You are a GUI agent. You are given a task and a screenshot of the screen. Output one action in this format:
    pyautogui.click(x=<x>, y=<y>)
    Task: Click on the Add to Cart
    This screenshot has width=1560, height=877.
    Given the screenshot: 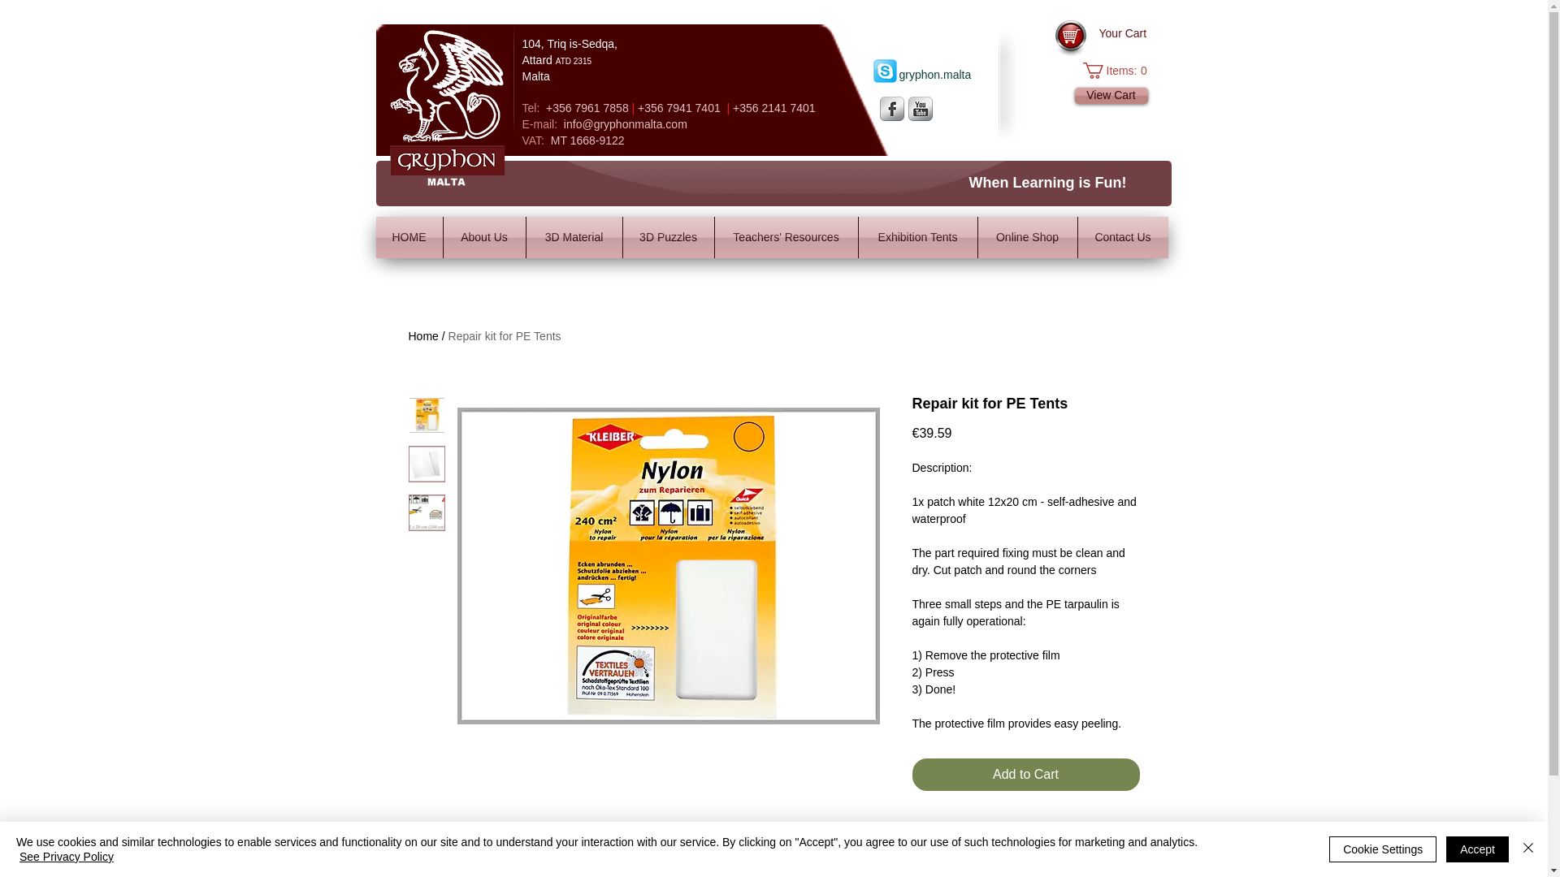 What is the action you would take?
    pyautogui.click(x=786, y=237)
    